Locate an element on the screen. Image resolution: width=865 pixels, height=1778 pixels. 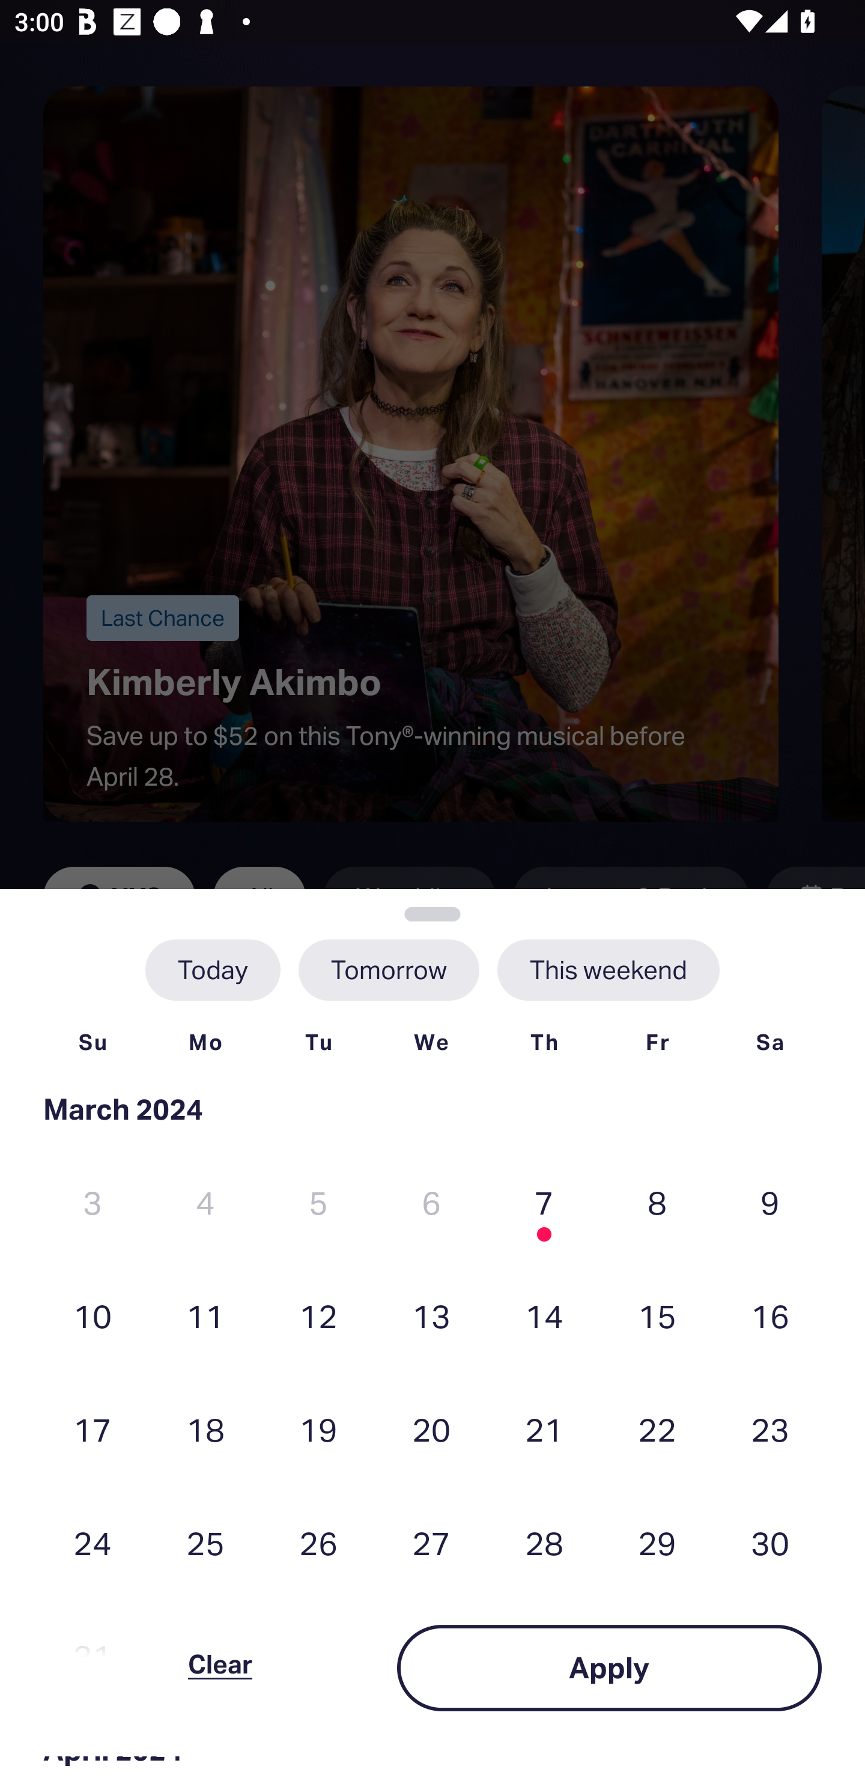
Tomorrow is located at coordinates (388, 969).